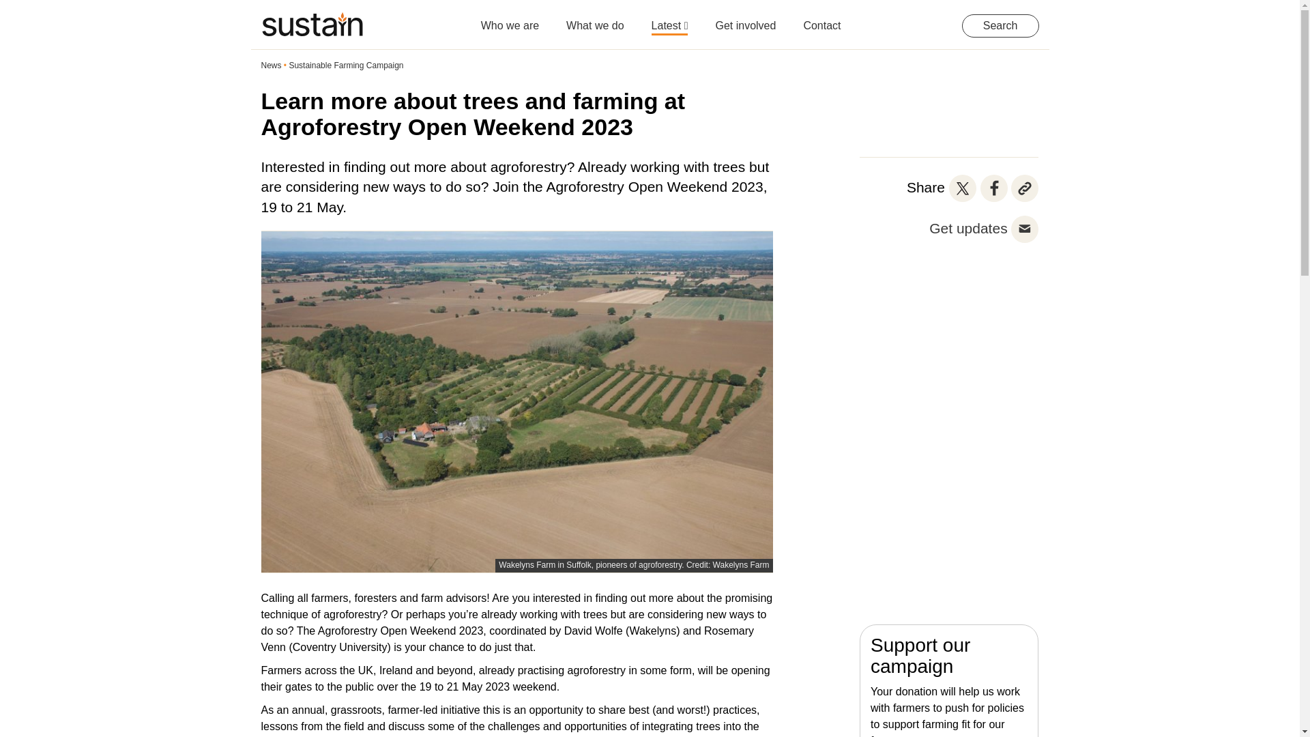 Image resolution: width=1310 pixels, height=737 pixels. What do you see at coordinates (594, 18) in the screenshot?
I see `What we do` at bounding box center [594, 18].